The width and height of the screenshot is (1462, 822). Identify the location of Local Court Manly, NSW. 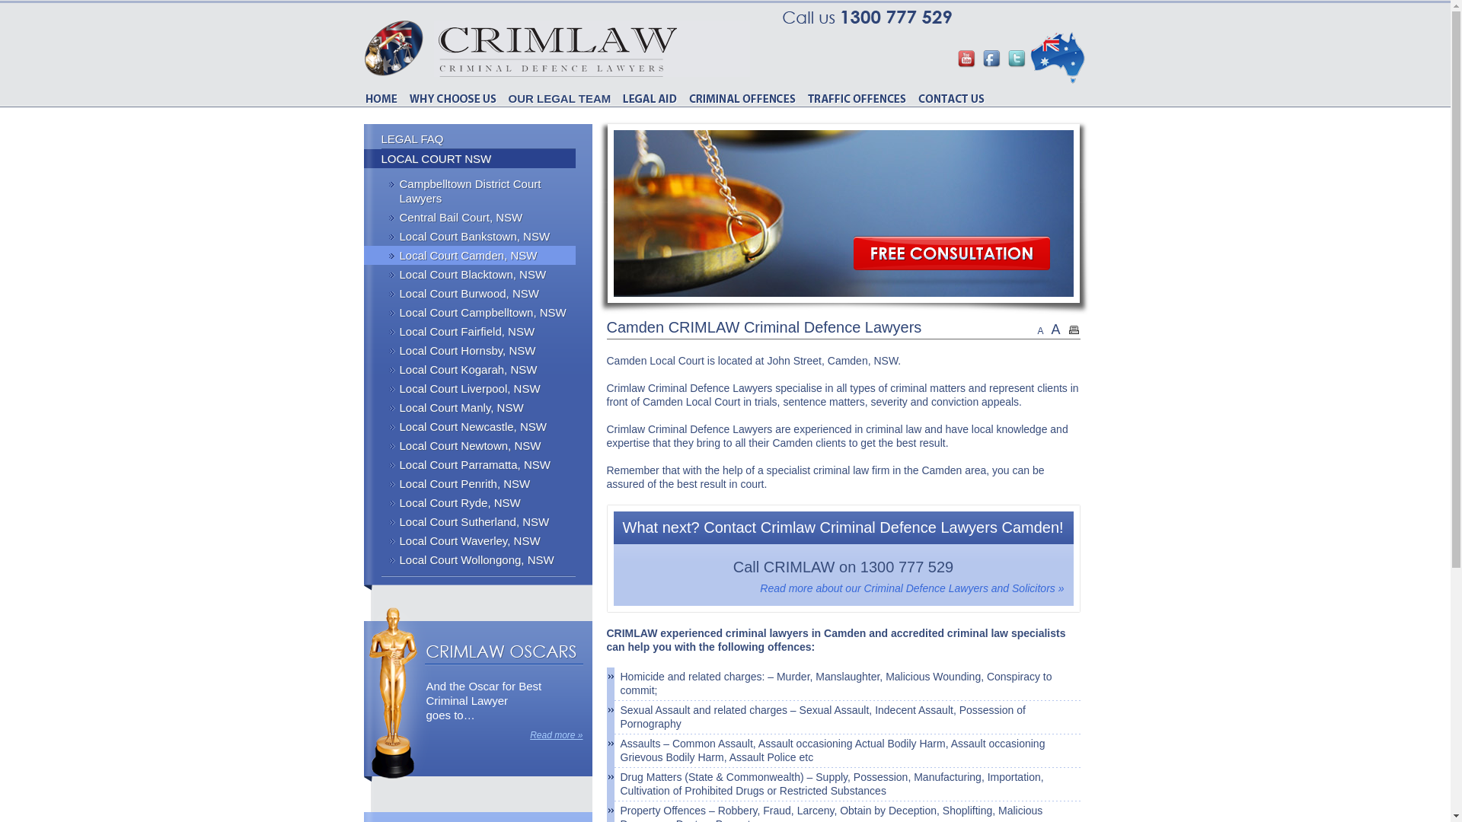
(470, 408).